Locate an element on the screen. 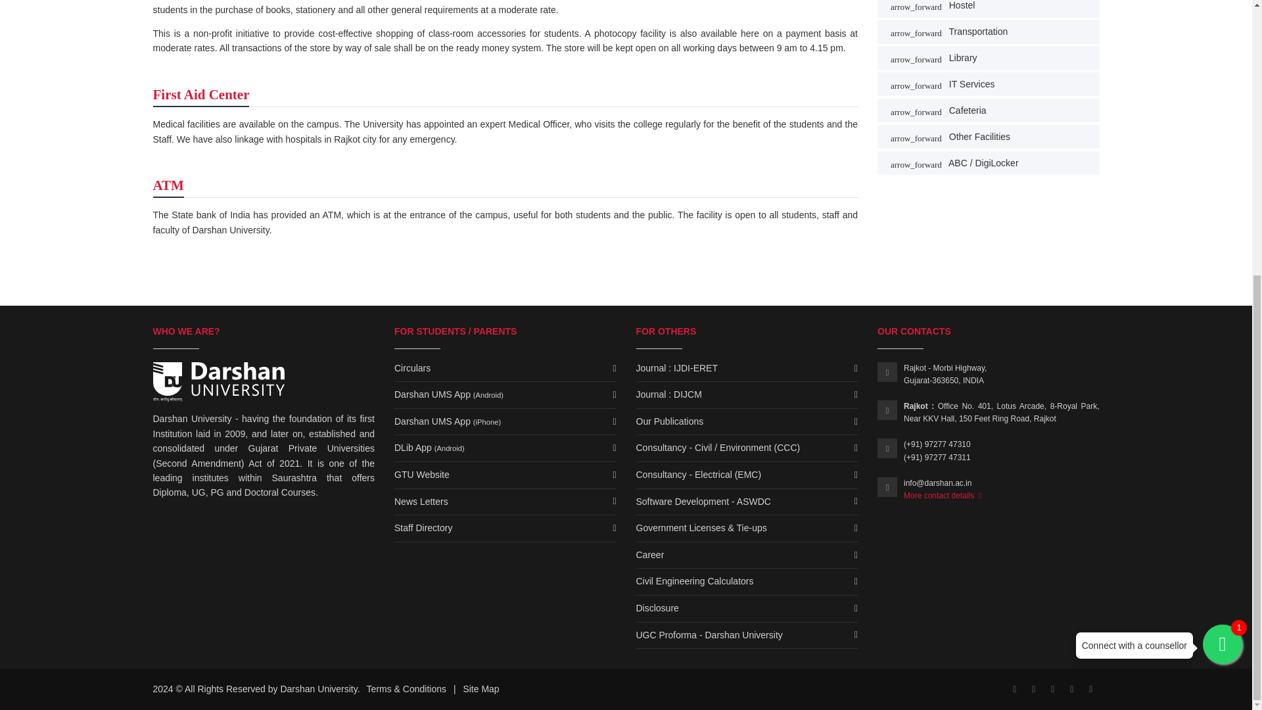  Hostel is located at coordinates (988, 8).